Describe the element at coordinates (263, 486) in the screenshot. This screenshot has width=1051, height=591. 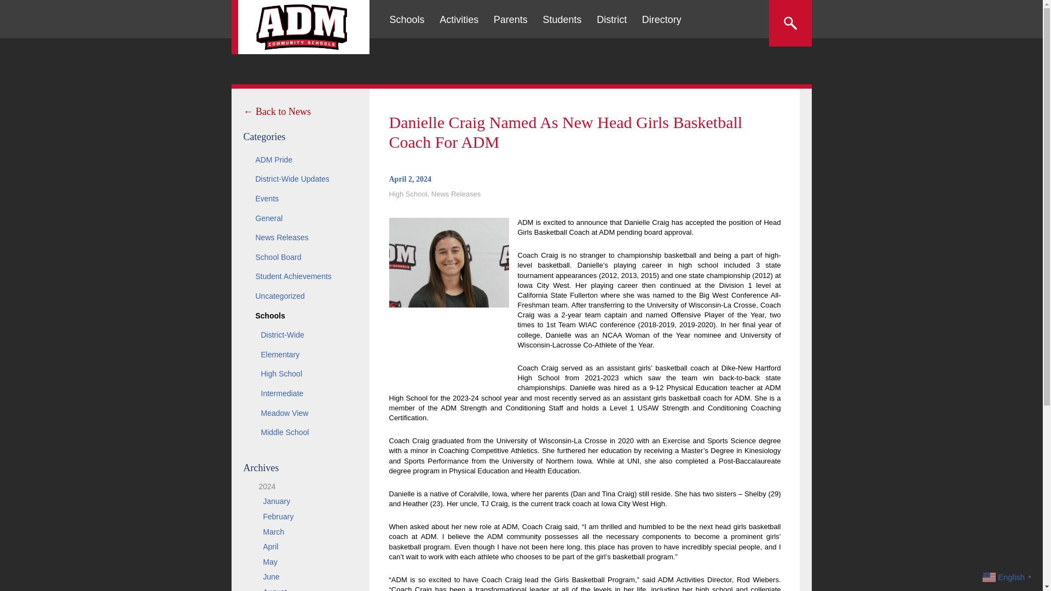
I see `2024` at that location.